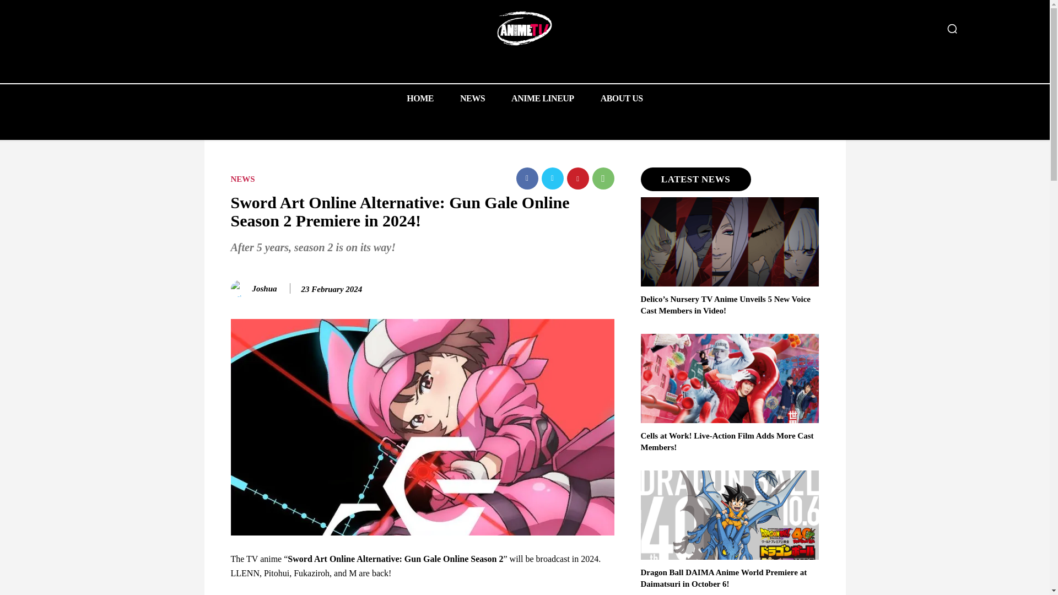 The image size is (1058, 595). Describe the element at coordinates (577, 178) in the screenshot. I see `Pinterest` at that location.